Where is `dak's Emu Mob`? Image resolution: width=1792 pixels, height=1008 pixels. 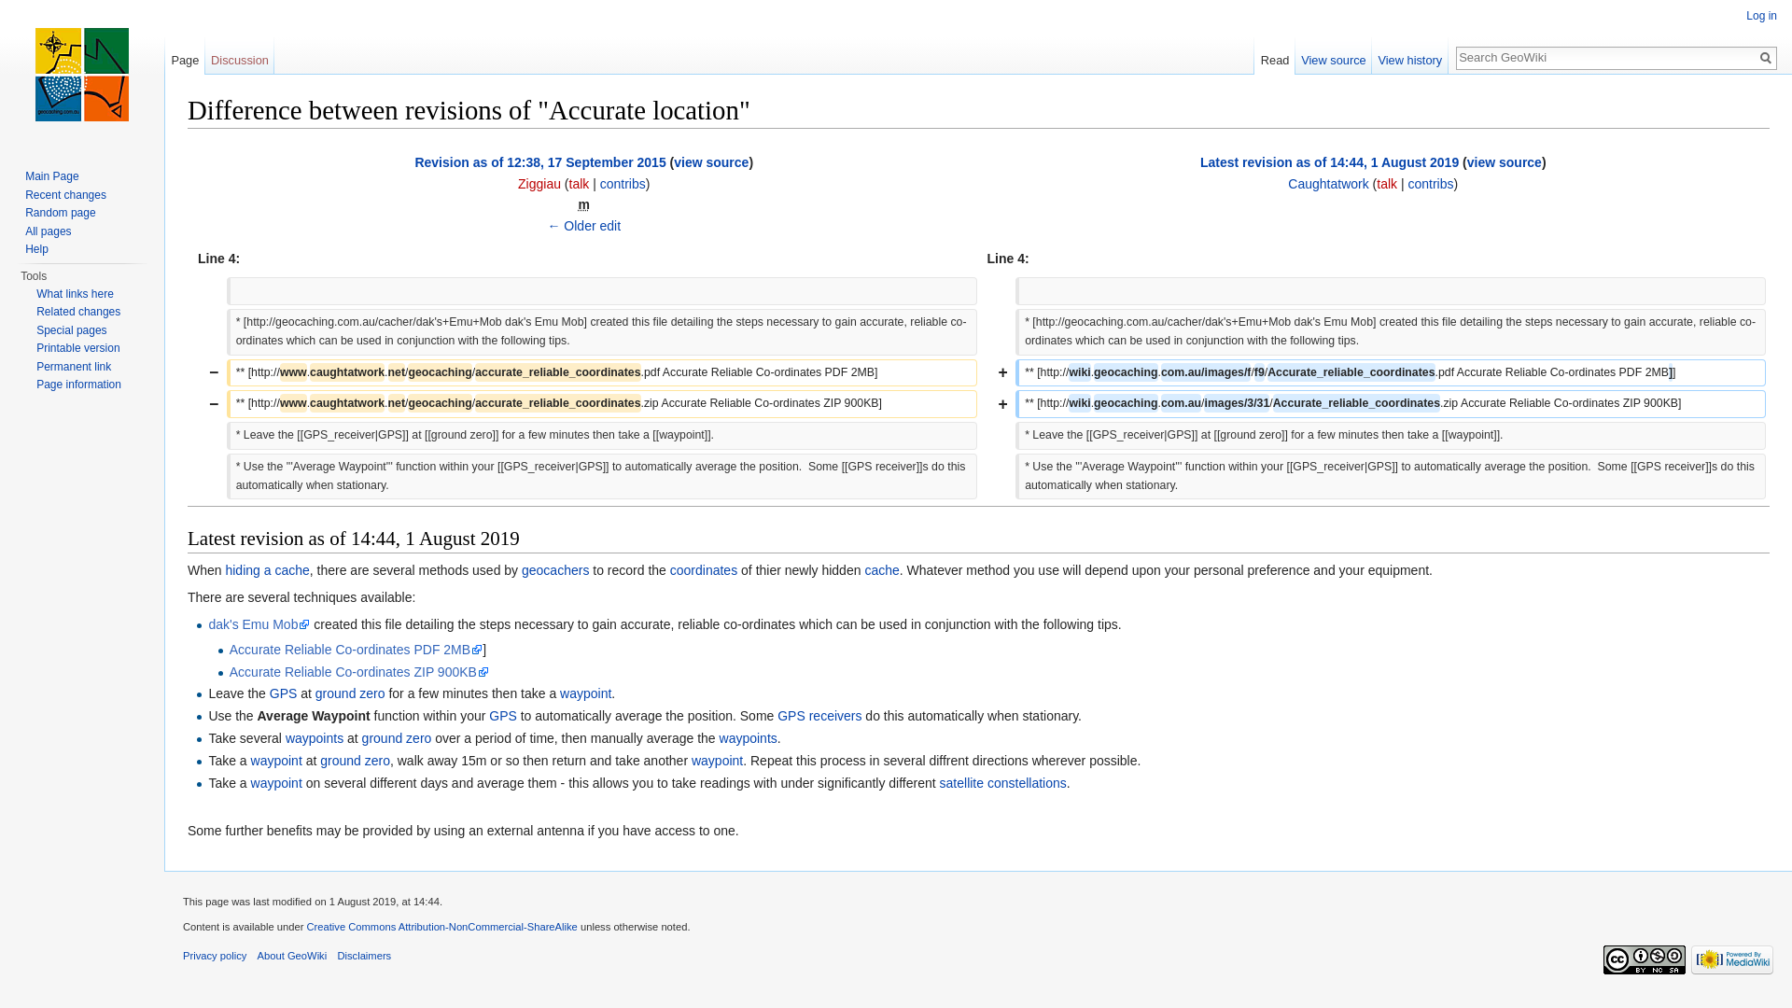
dak's Emu Mob is located at coordinates (259, 624).